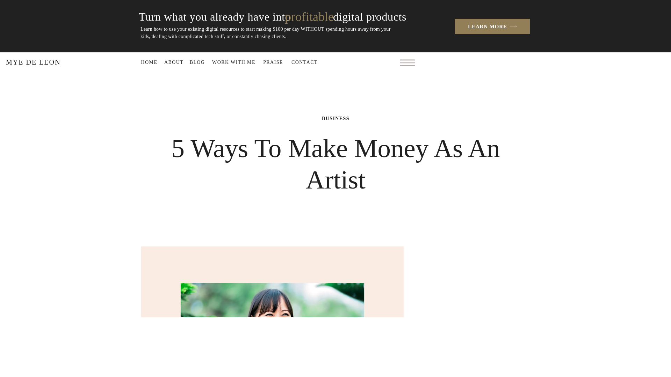  I want to click on HOME, so click(149, 61).